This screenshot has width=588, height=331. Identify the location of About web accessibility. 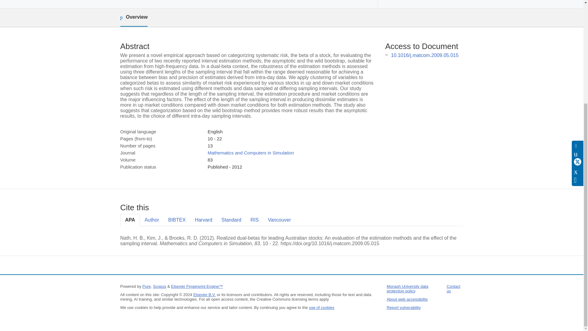
(407, 299).